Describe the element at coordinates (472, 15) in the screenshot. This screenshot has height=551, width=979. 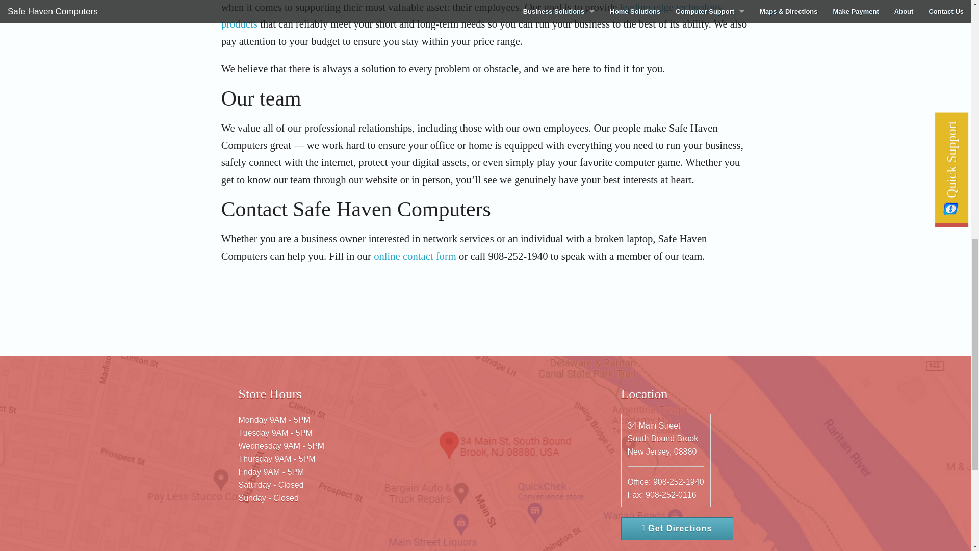
I see `leading edge technology products` at that location.